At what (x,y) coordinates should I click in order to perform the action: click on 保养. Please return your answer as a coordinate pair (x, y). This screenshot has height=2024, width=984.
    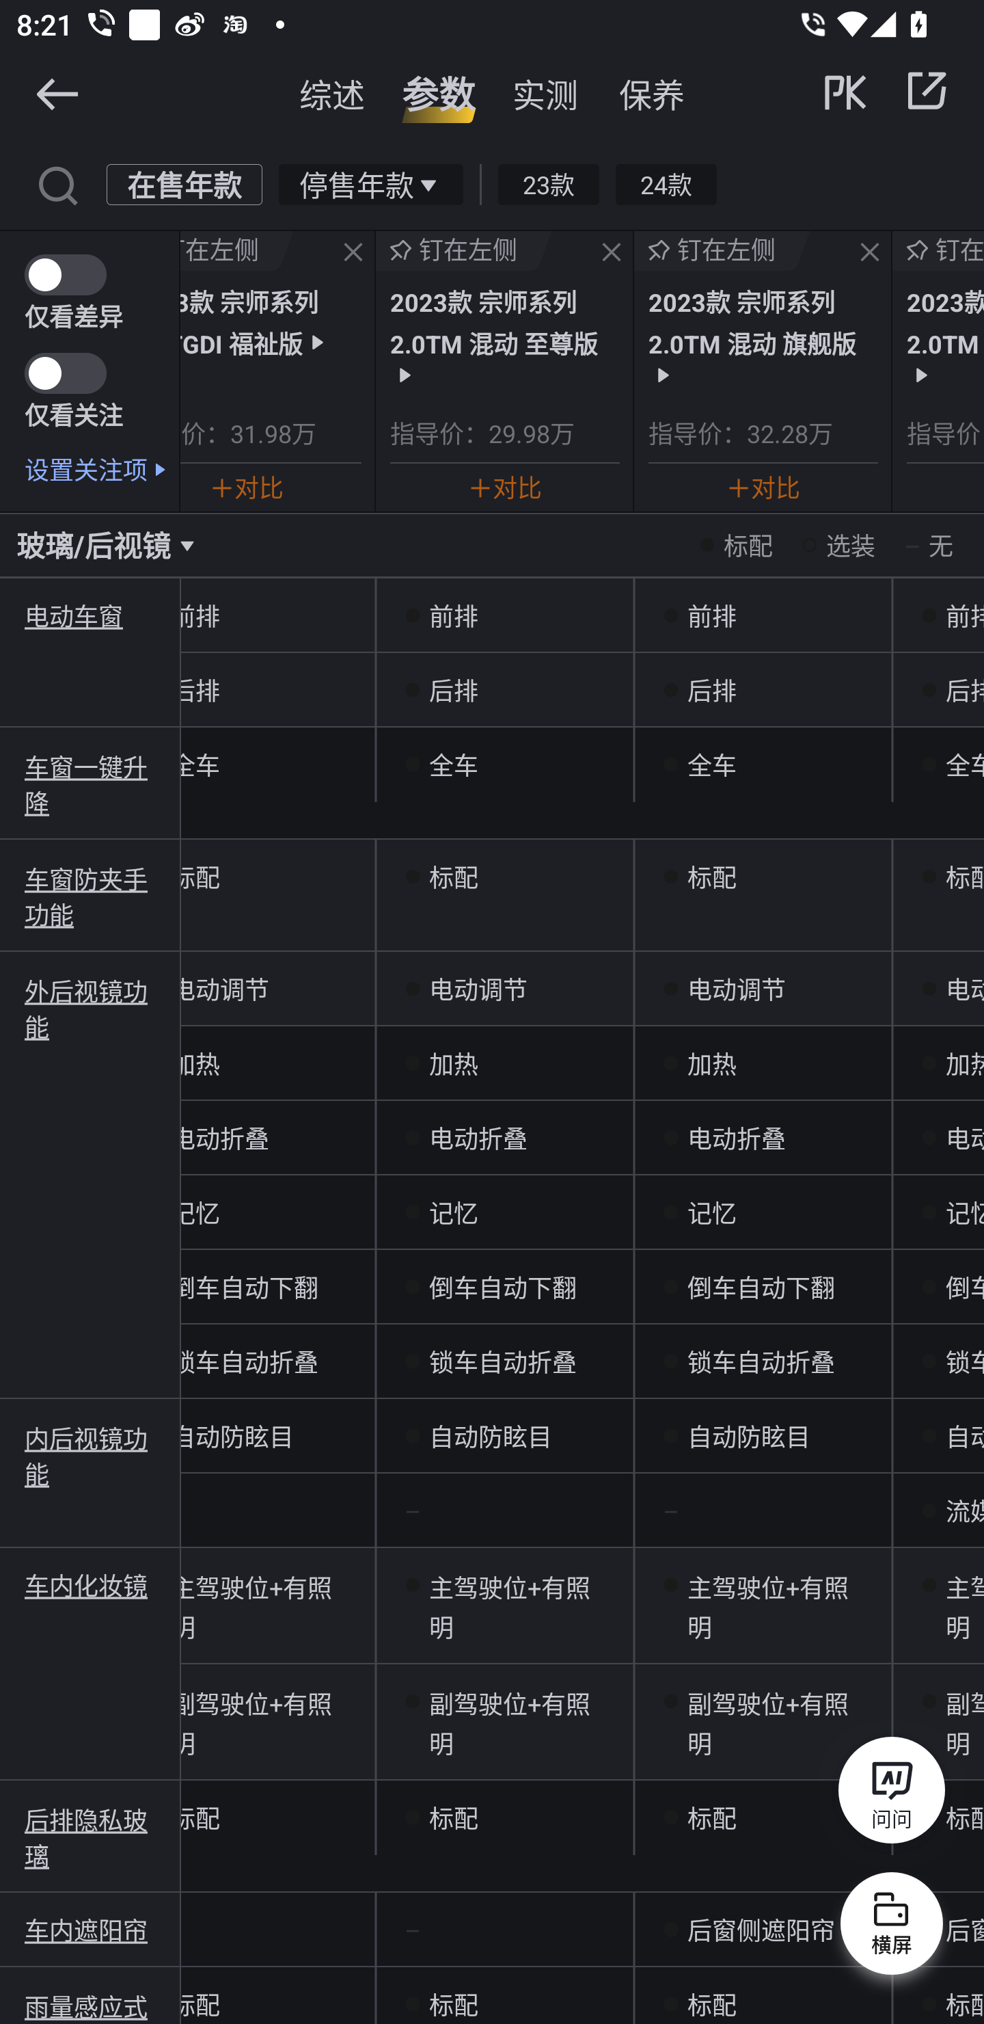
    Looking at the image, I should click on (652, 94).